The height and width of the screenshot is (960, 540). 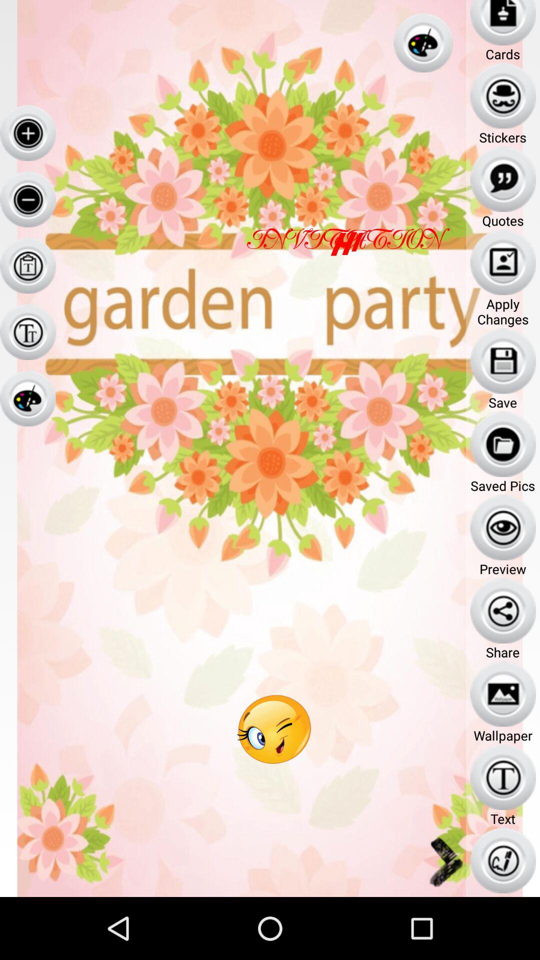 What do you see at coordinates (503, 527) in the screenshot?
I see `click on the preview icon` at bounding box center [503, 527].